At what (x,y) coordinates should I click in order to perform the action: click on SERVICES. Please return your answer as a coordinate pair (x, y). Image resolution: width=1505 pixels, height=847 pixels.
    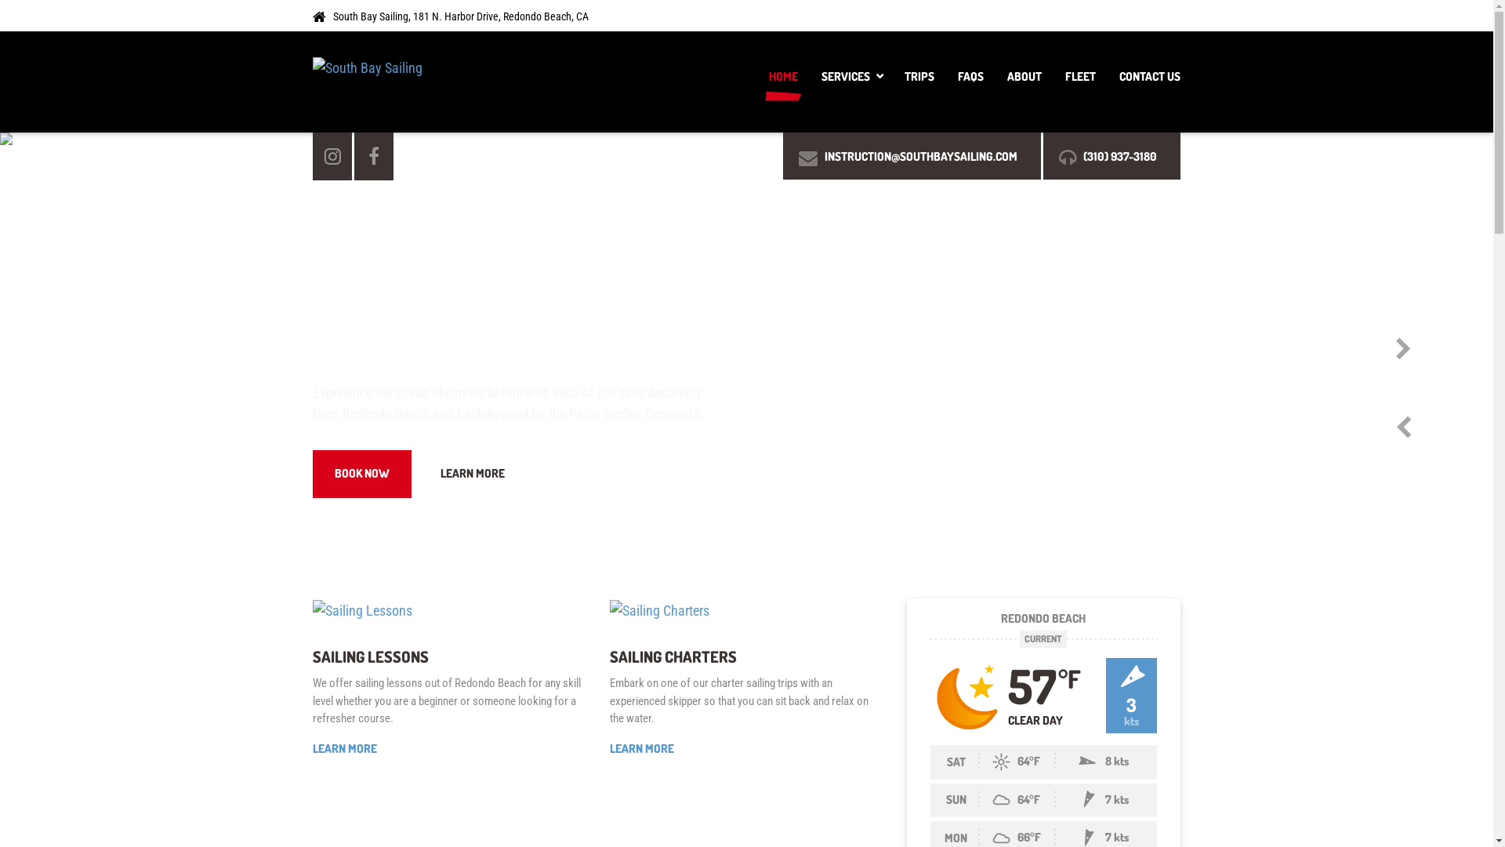
    Looking at the image, I should click on (851, 82).